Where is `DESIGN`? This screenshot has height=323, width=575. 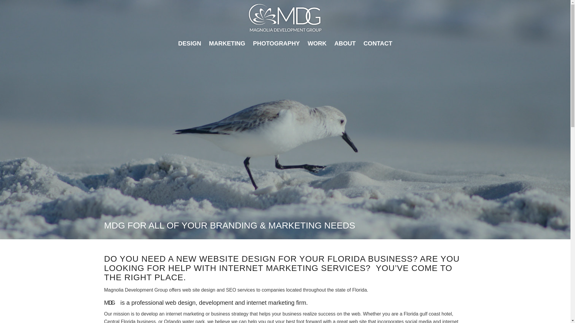
DESIGN is located at coordinates (190, 43).